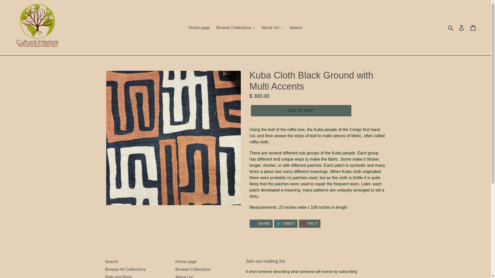 The width and height of the screenshot is (495, 278). Describe the element at coordinates (199, 28) in the screenshot. I see `Home page` at that location.